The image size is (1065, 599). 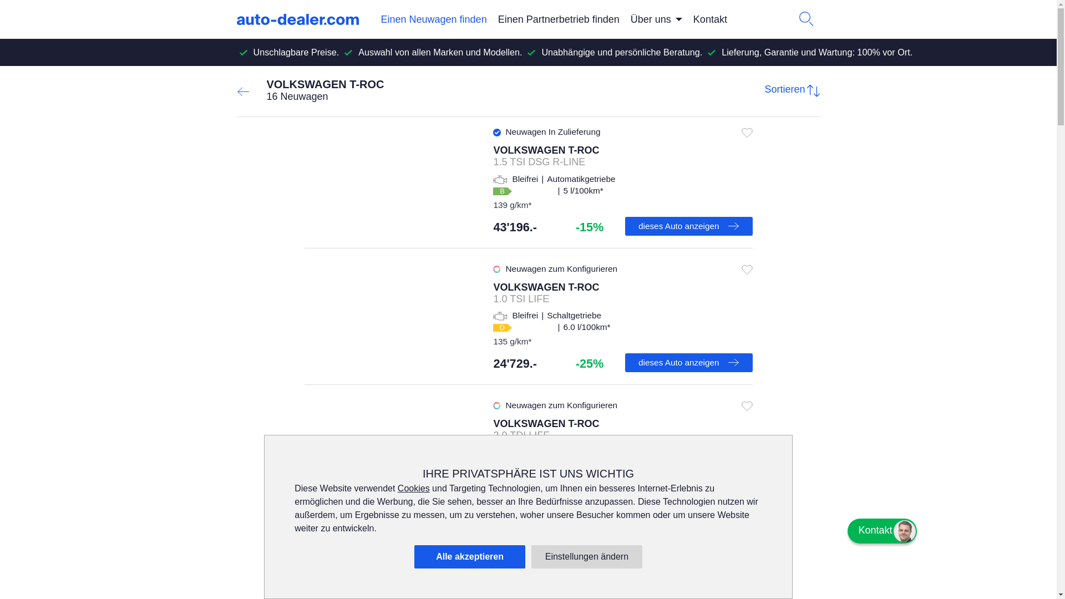 I want to click on Einen Neuwagen finden, so click(x=434, y=19).